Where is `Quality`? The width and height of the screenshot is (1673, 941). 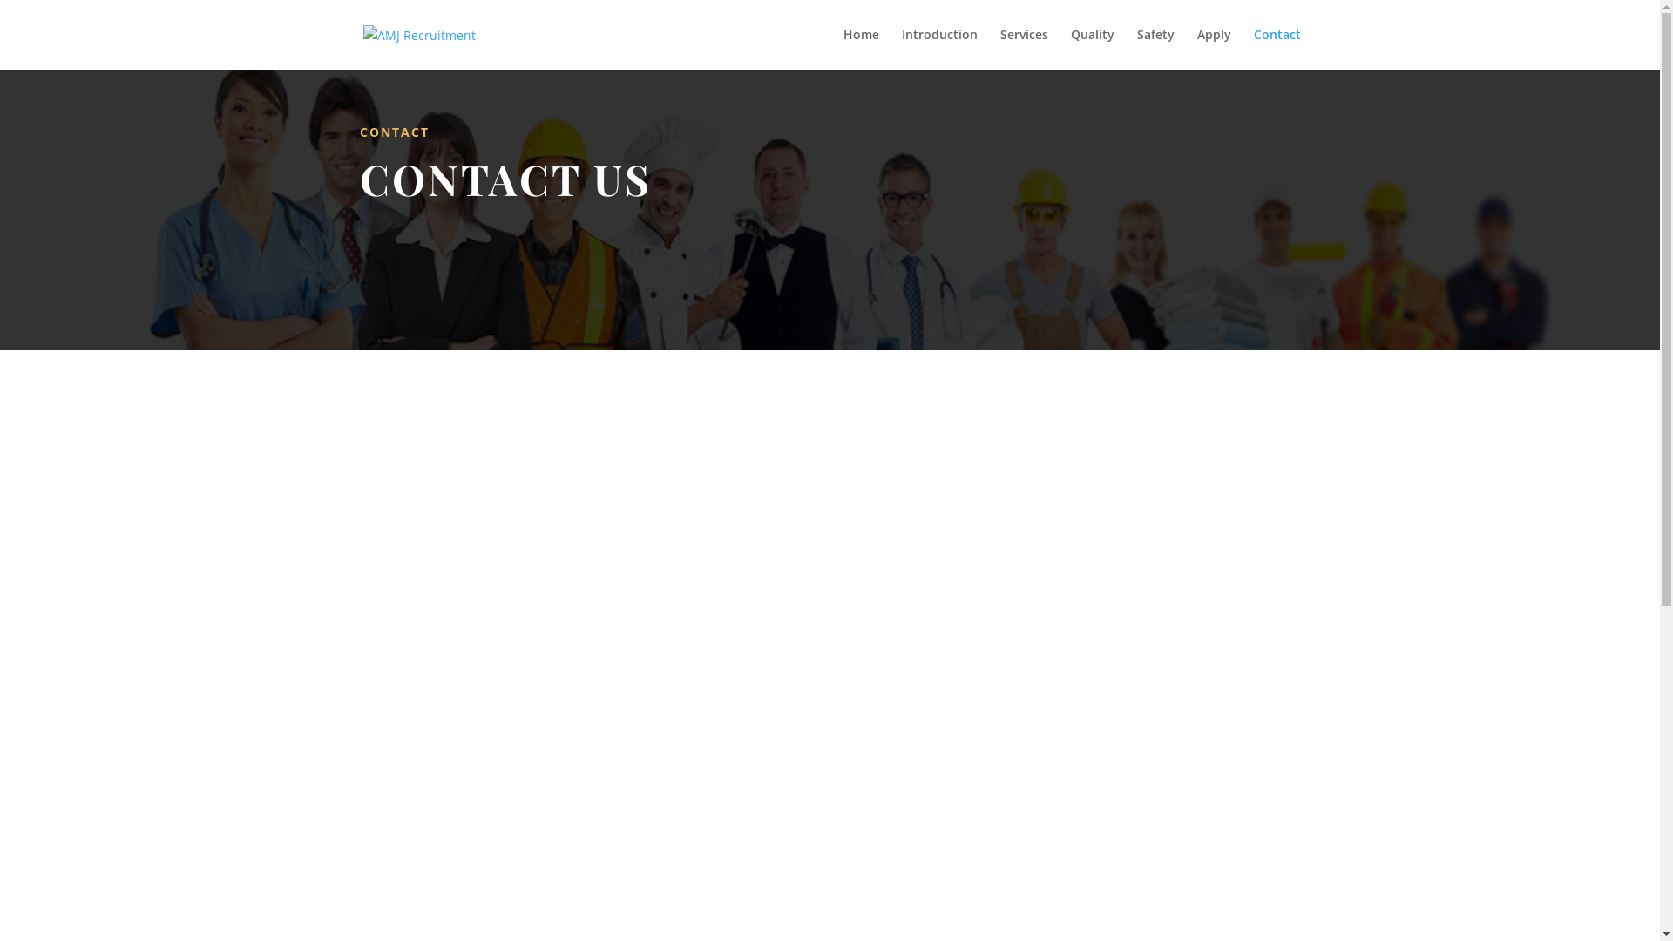 Quality is located at coordinates (1092, 49).